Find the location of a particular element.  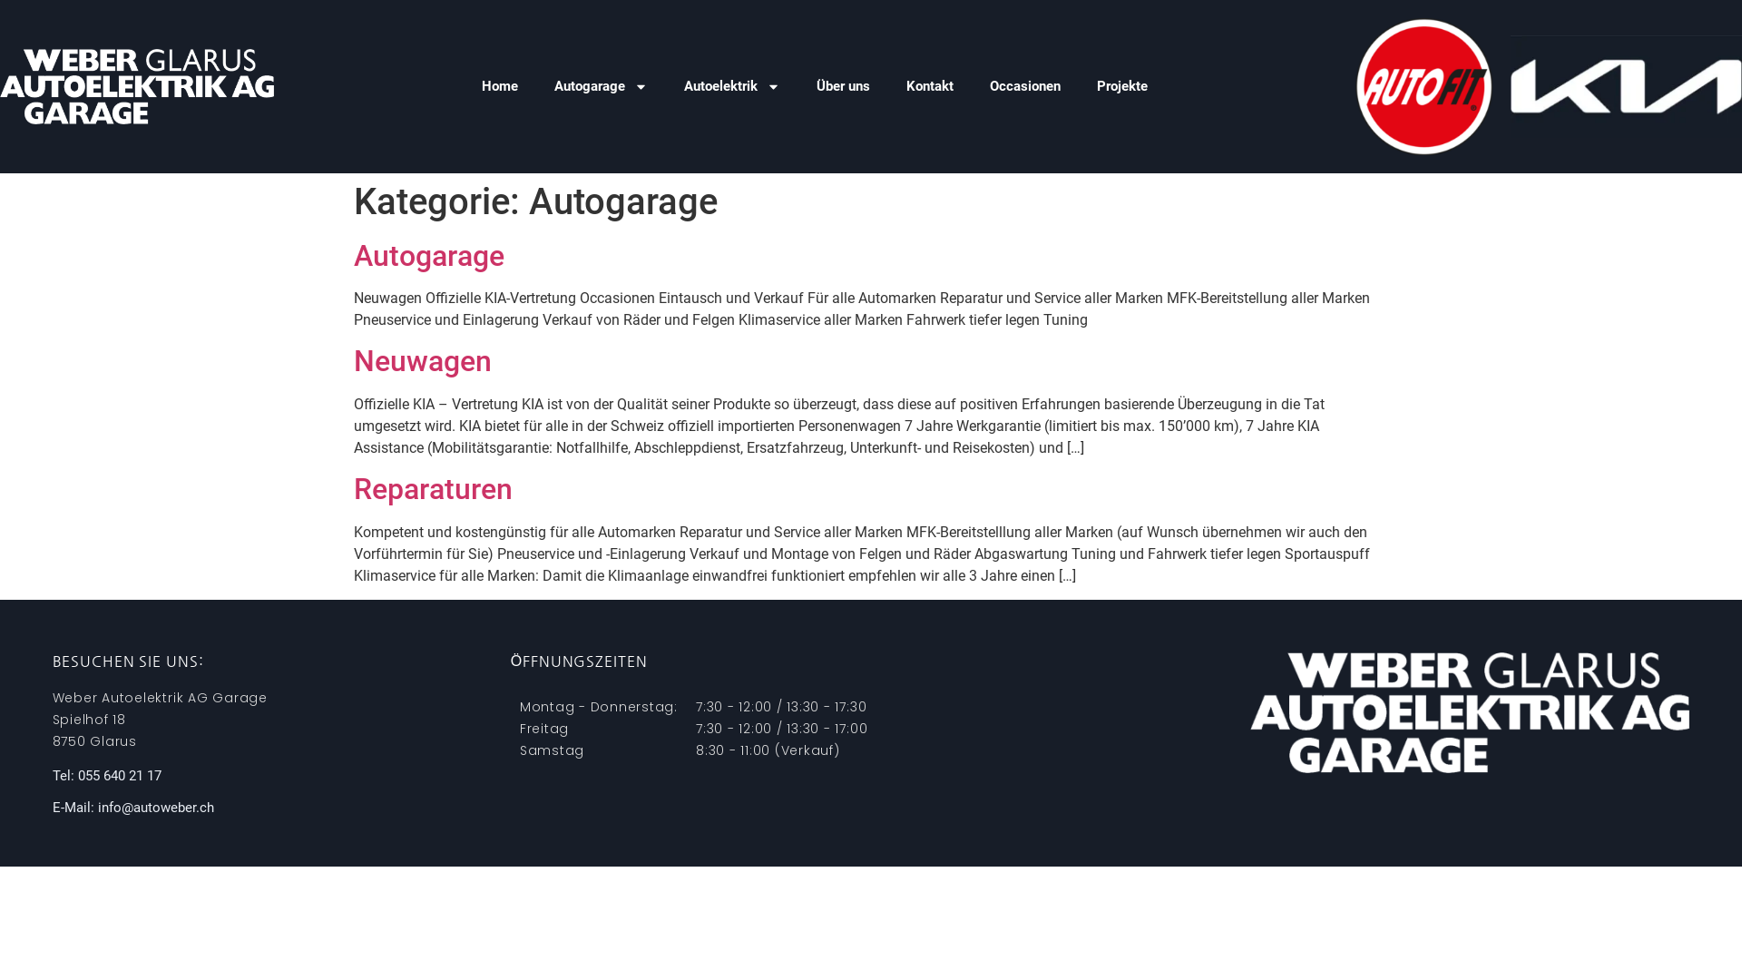

Home is located at coordinates (500, 86).